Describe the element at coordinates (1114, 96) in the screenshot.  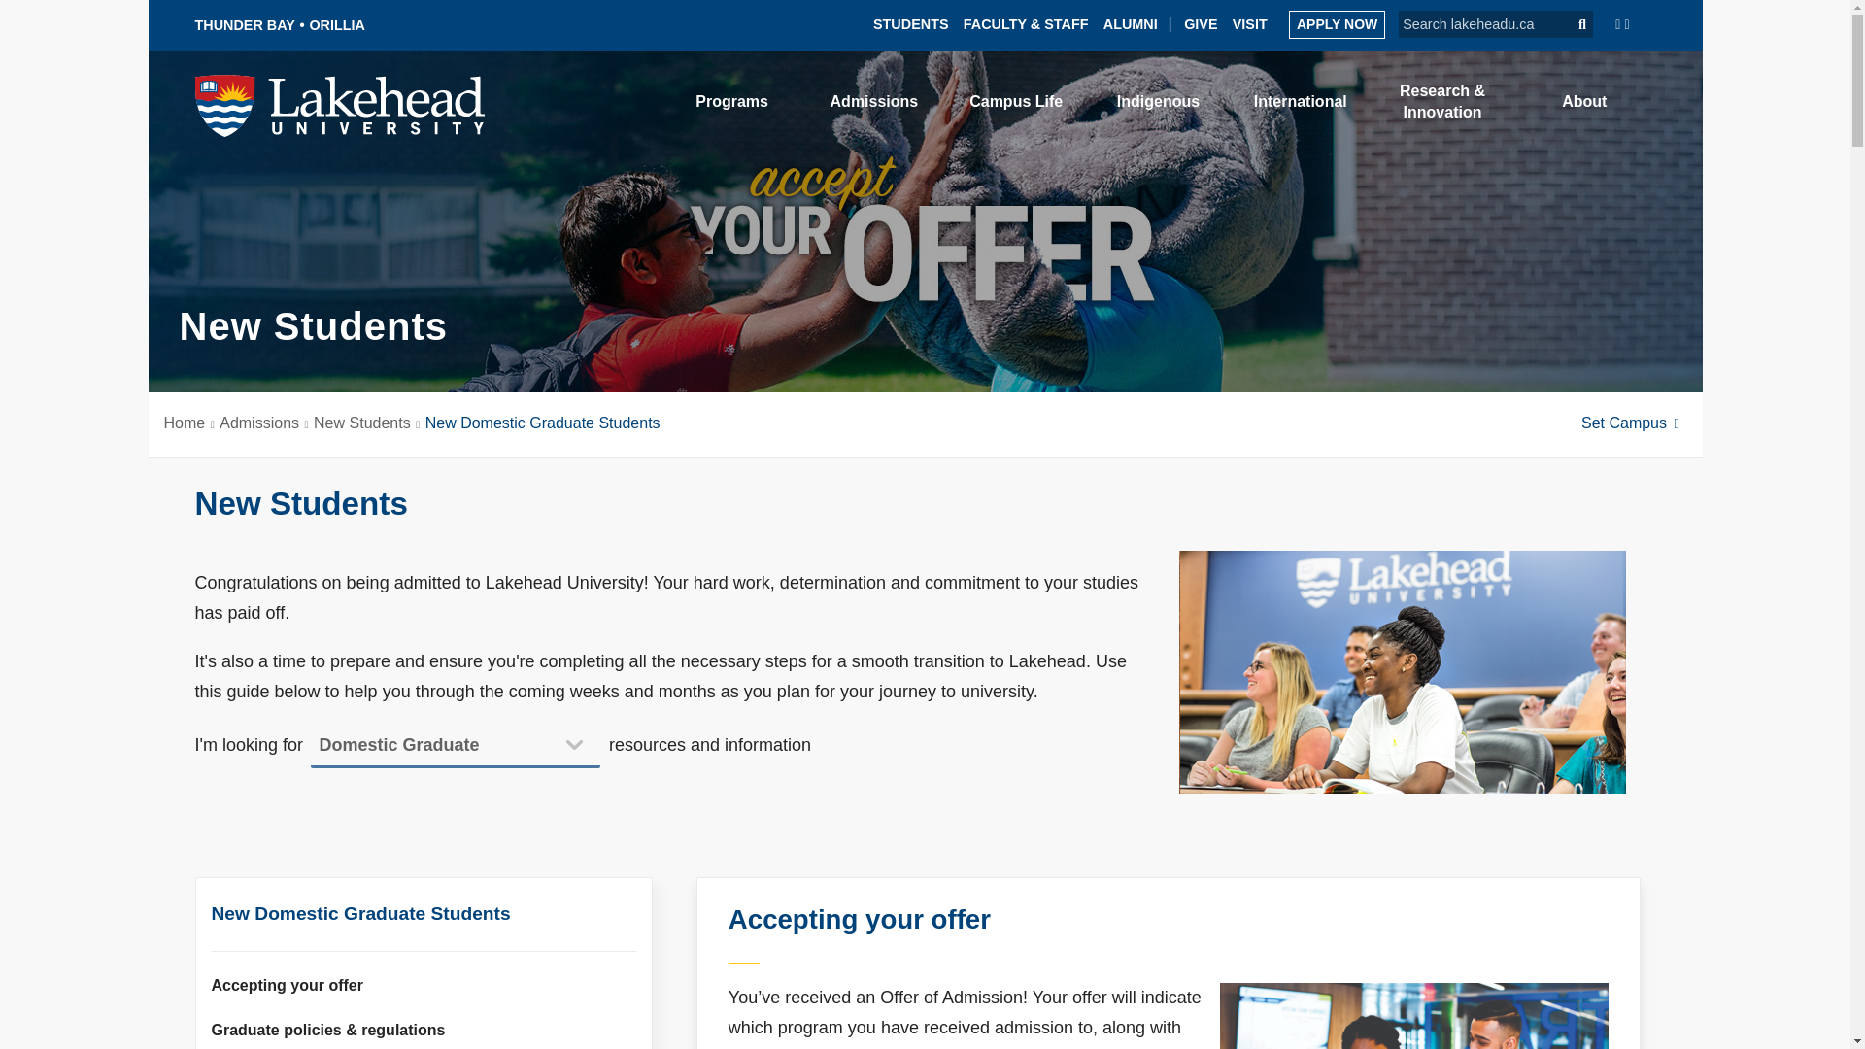
I see `Log in to Romeo Research` at that location.